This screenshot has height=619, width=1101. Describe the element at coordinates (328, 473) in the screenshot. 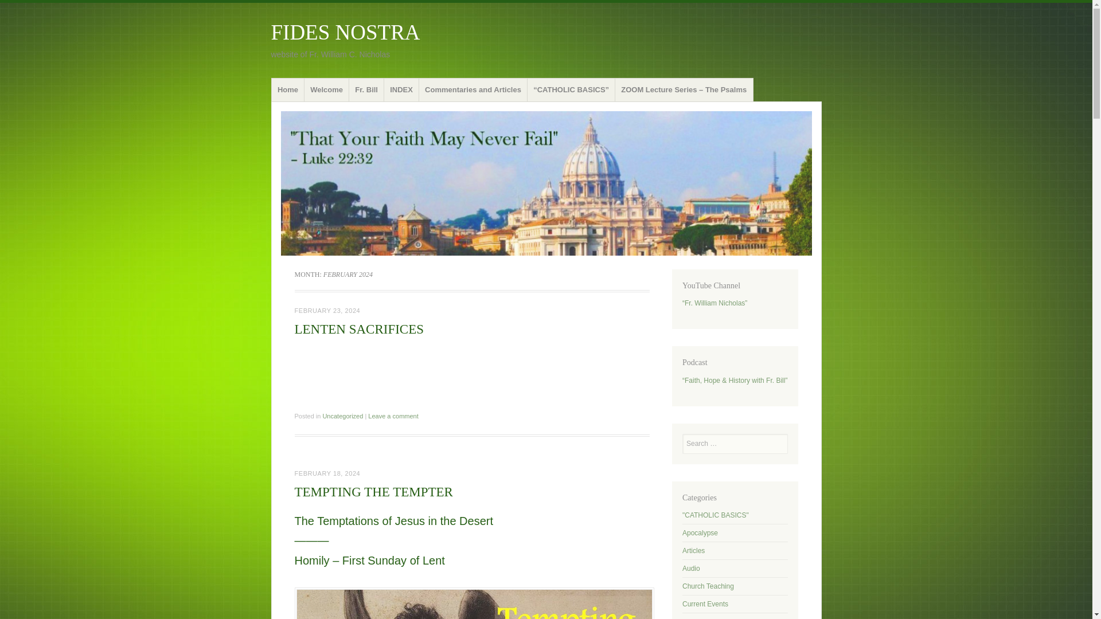

I see `FEBRUARY 18, 2024` at that location.